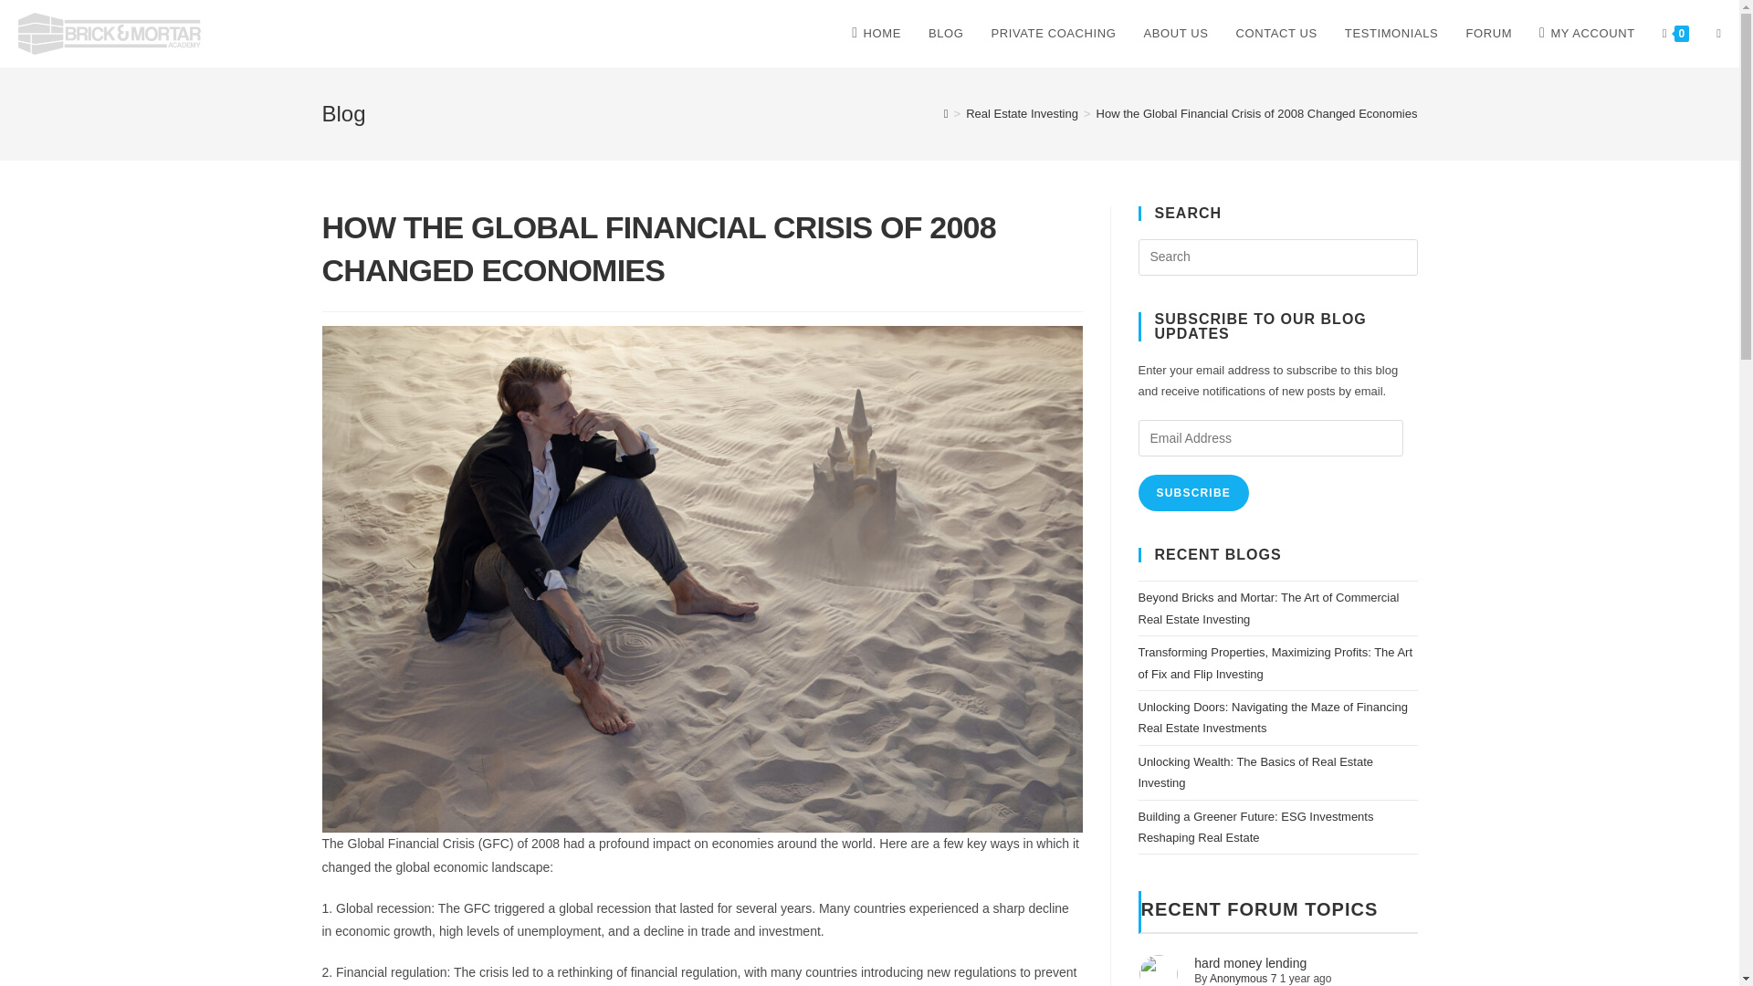 The width and height of the screenshot is (1753, 986). What do you see at coordinates (1249, 962) in the screenshot?
I see `hard money lending` at bounding box center [1249, 962].